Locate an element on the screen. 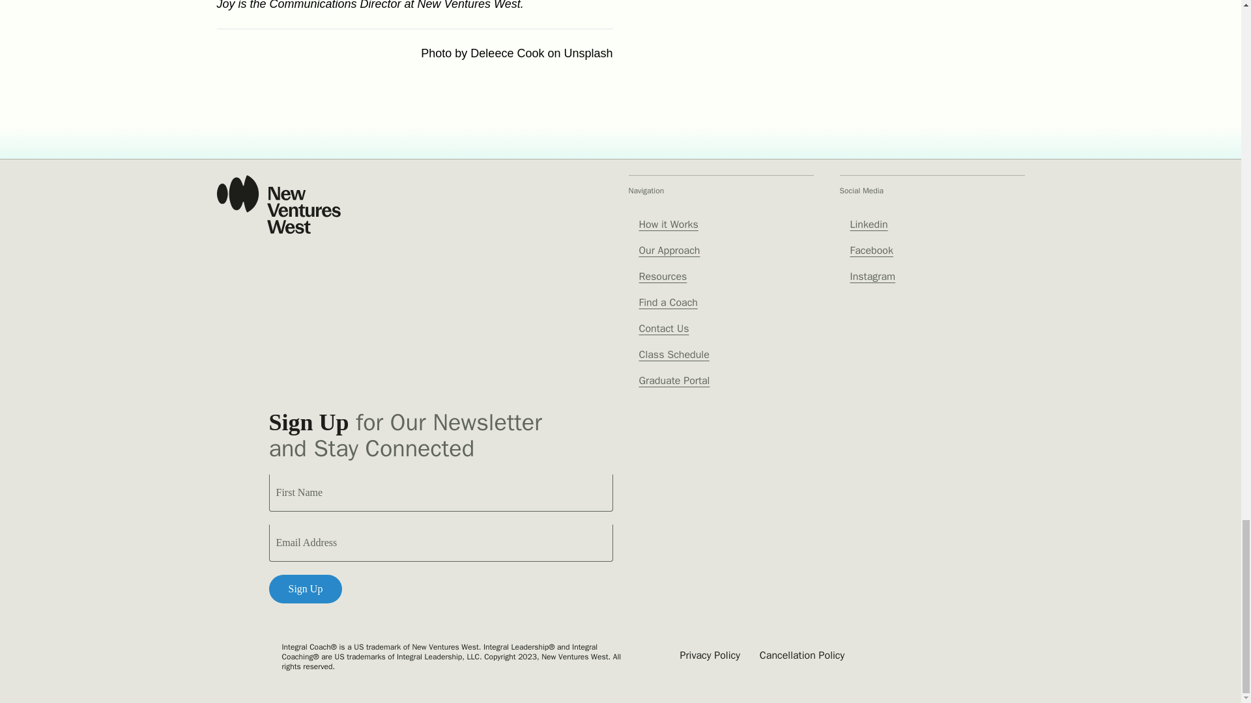 The width and height of the screenshot is (1251, 703). Sign Up is located at coordinates (305, 588).